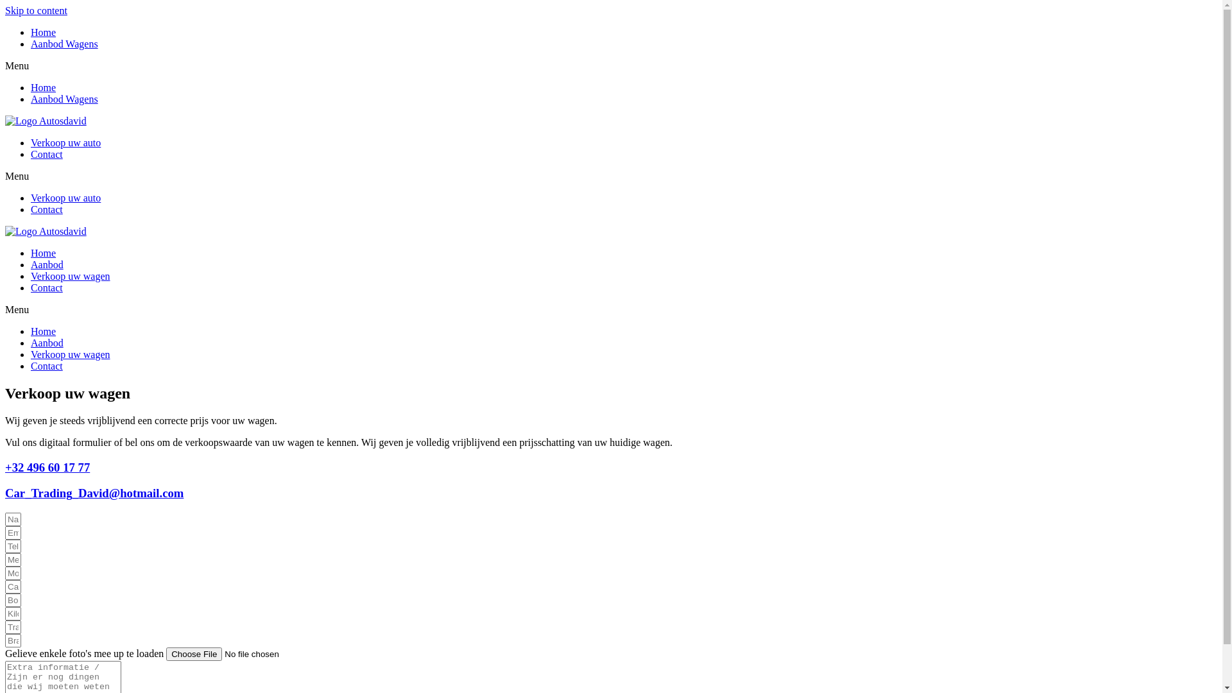 The image size is (1232, 693). Describe the element at coordinates (44, 32) in the screenshot. I see `Home` at that location.